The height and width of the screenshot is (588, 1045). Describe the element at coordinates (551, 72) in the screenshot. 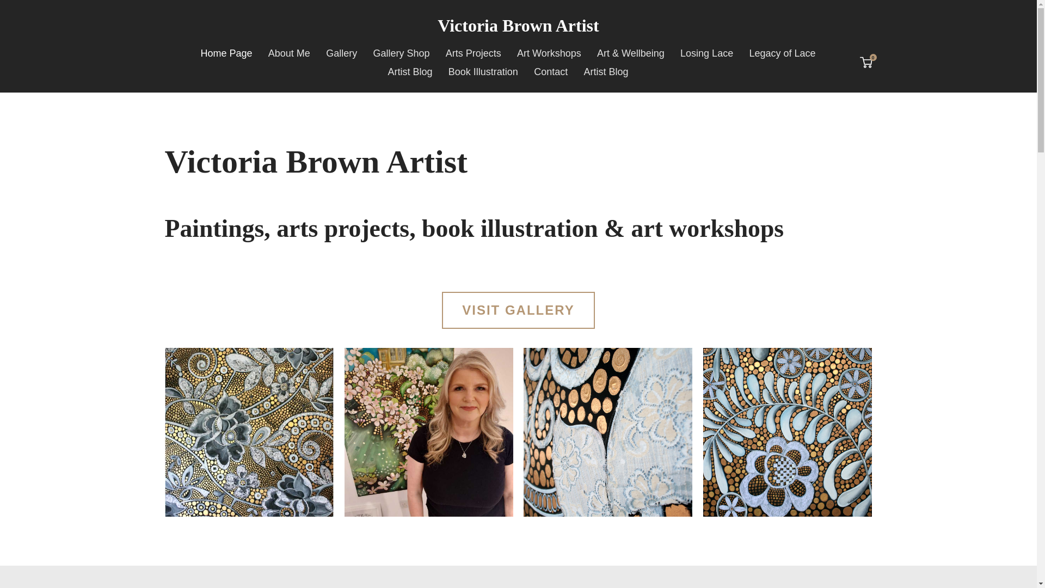

I see `Contact` at that location.